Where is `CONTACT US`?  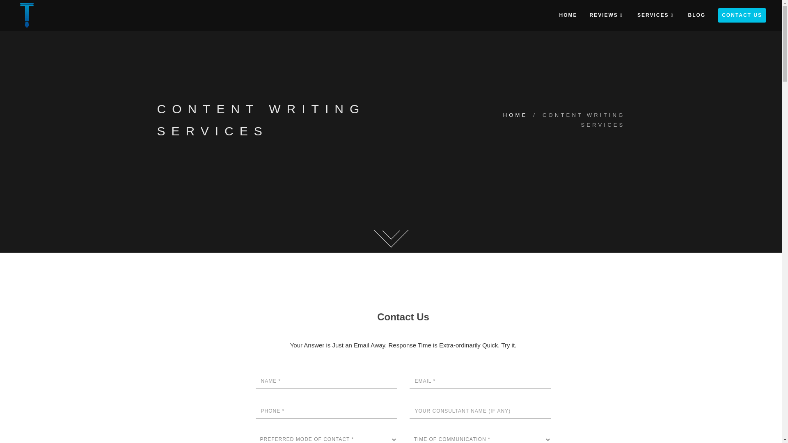
CONTACT US is located at coordinates (742, 16).